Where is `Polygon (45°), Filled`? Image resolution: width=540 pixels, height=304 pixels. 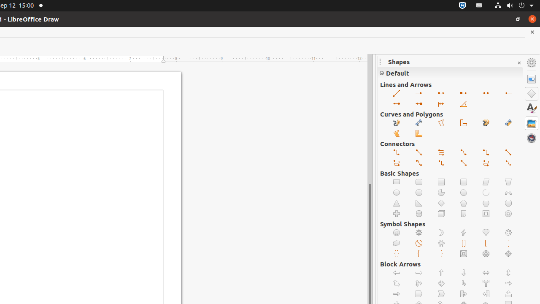
Polygon (45°), Filled is located at coordinates (419, 133).